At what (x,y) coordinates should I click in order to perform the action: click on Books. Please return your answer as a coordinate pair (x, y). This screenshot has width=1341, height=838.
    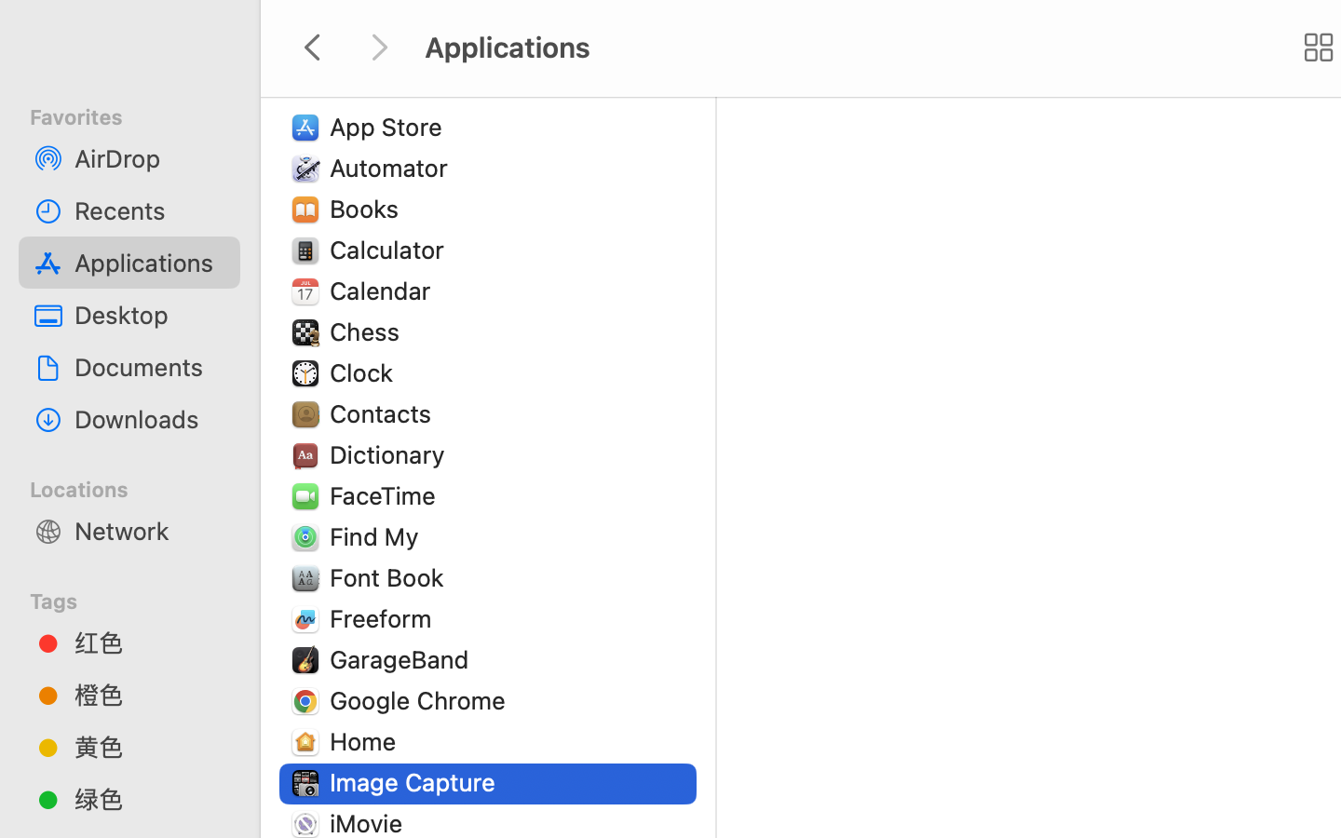
    Looking at the image, I should click on (369, 209).